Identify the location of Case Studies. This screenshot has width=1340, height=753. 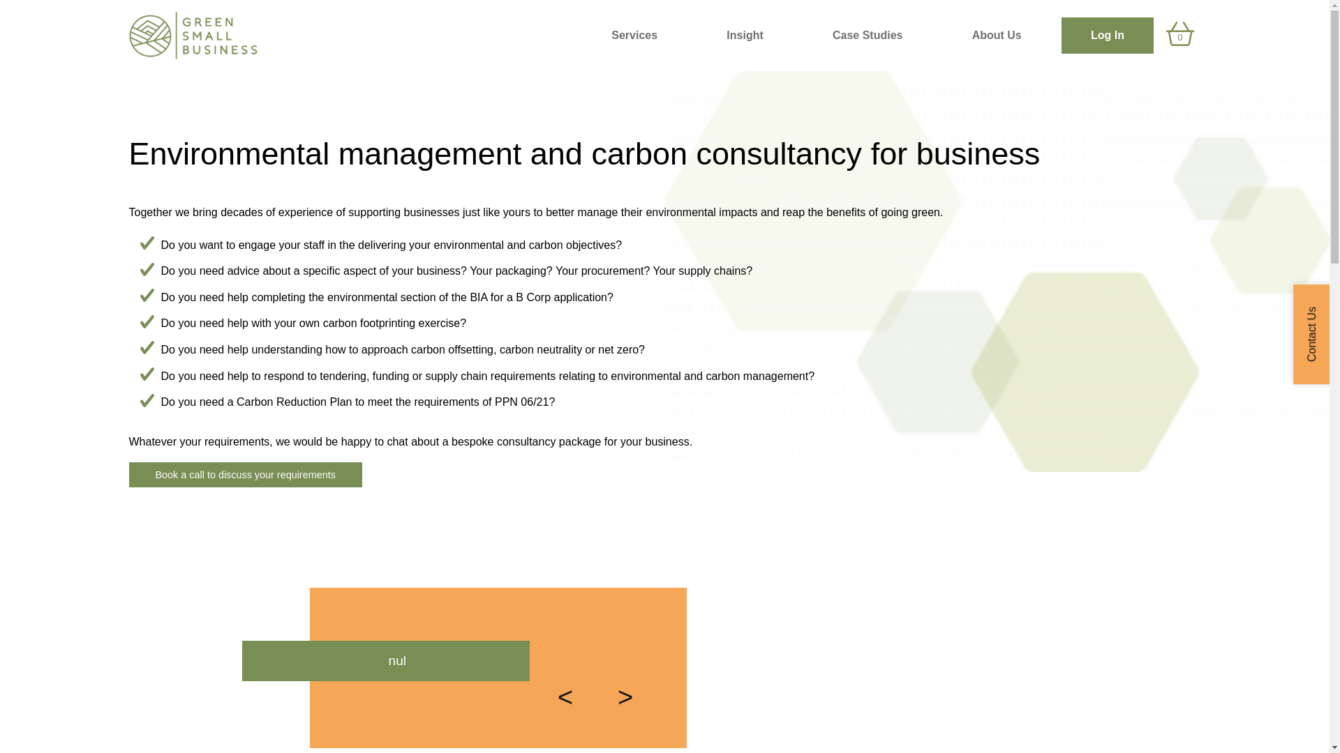
(867, 35).